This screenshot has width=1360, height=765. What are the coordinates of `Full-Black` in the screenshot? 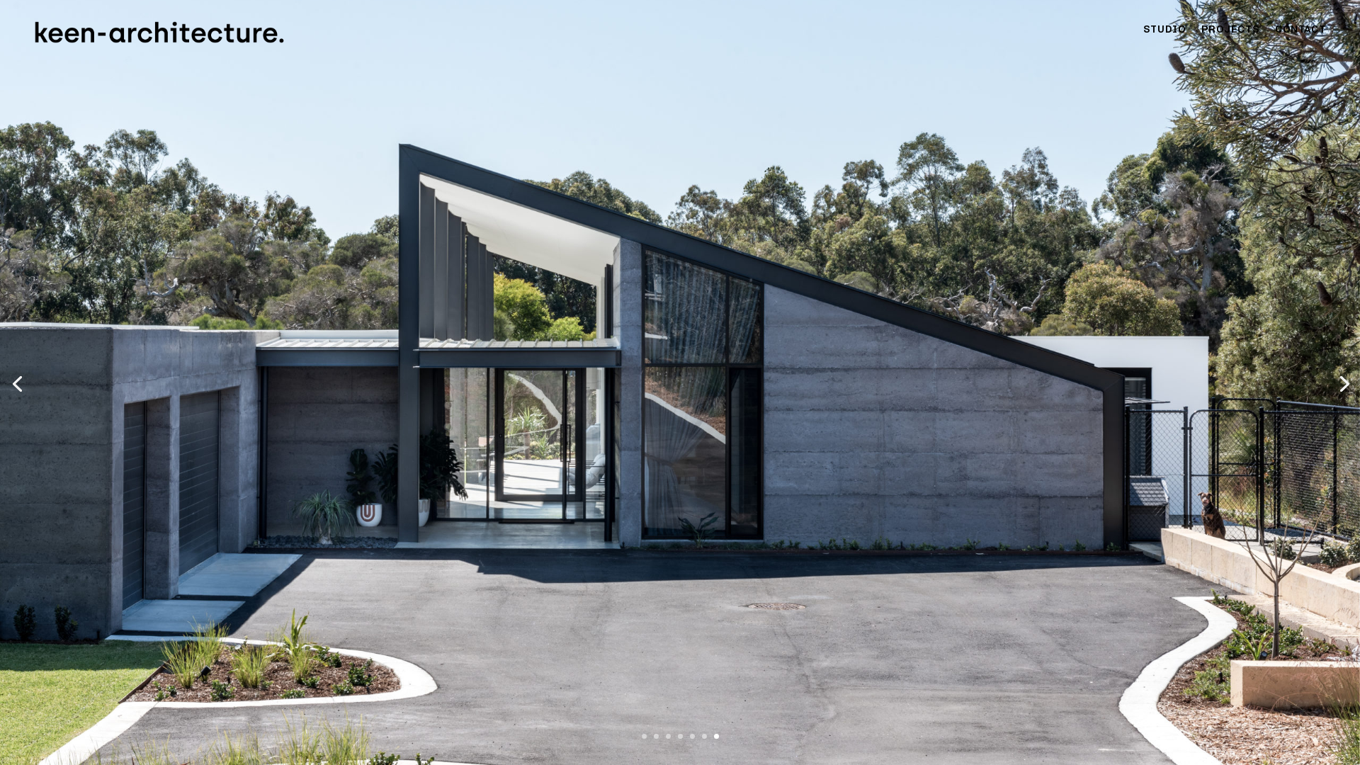 It's located at (159, 33).